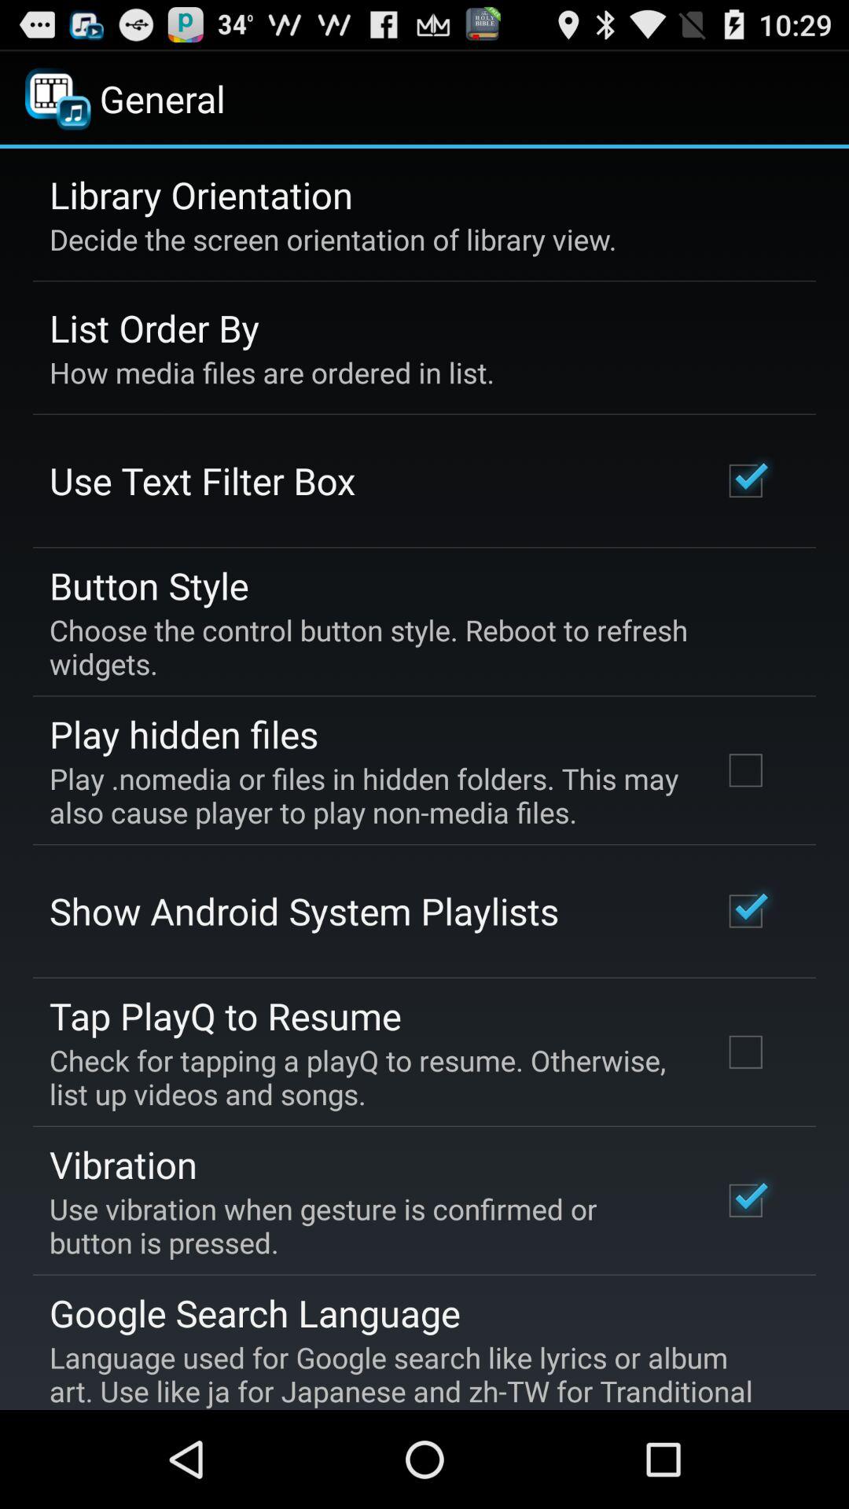 This screenshot has width=849, height=1509. Describe the element at coordinates (203, 480) in the screenshot. I see `turn off app above the button style` at that location.